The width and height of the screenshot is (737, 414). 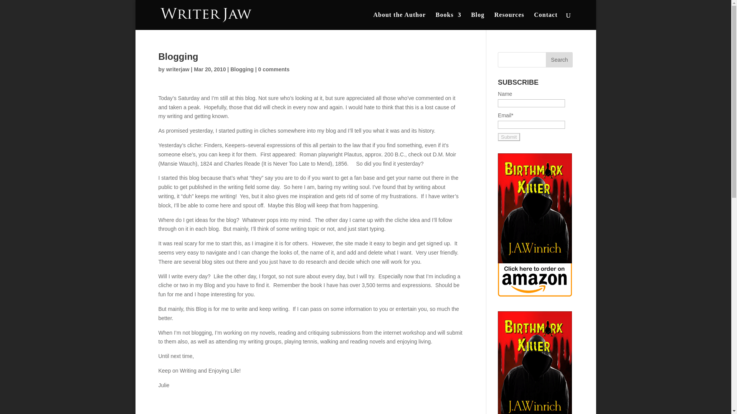 What do you see at coordinates (509, 21) in the screenshot?
I see `Resources` at bounding box center [509, 21].